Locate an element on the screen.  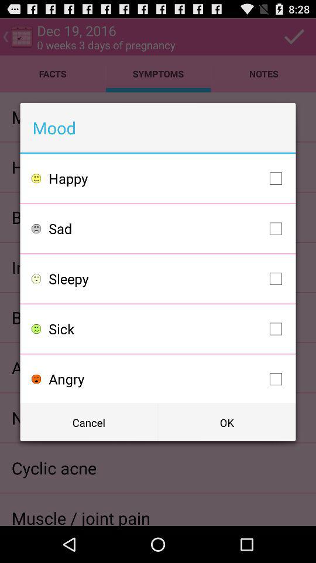
turn on the sad is located at coordinates (169, 229).